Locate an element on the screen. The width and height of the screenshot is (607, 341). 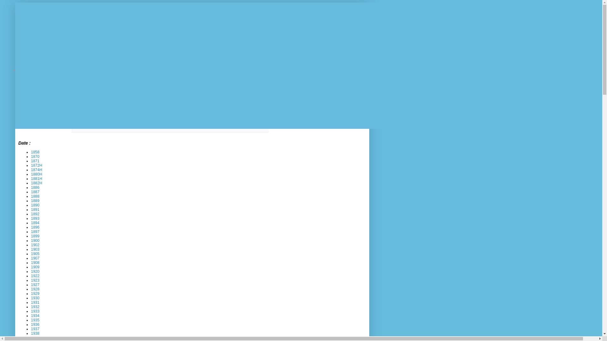
1870 is located at coordinates (35, 157).